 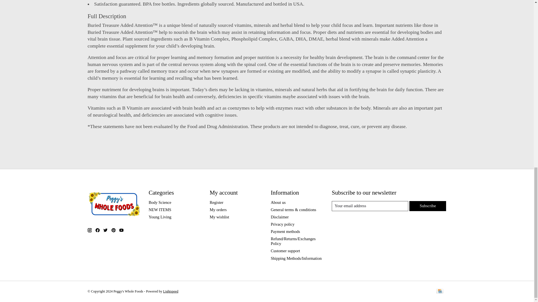 What do you see at coordinates (439, 291) in the screenshot?
I see `Credit Card` at bounding box center [439, 291].